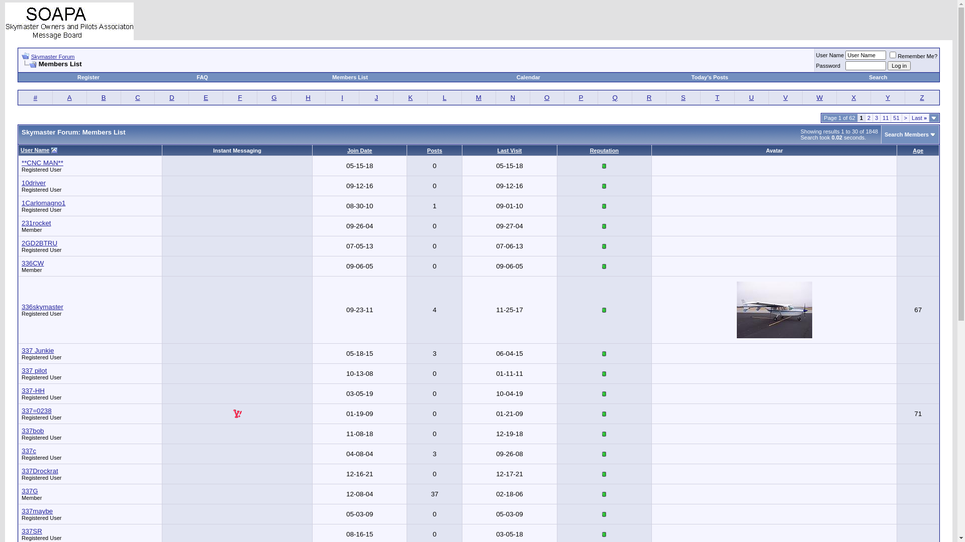 The height and width of the screenshot is (542, 965). What do you see at coordinates (604, 494) in the screenshot?
I see `337G is an unknown quantity at this point` at bounding box center [604, 494].